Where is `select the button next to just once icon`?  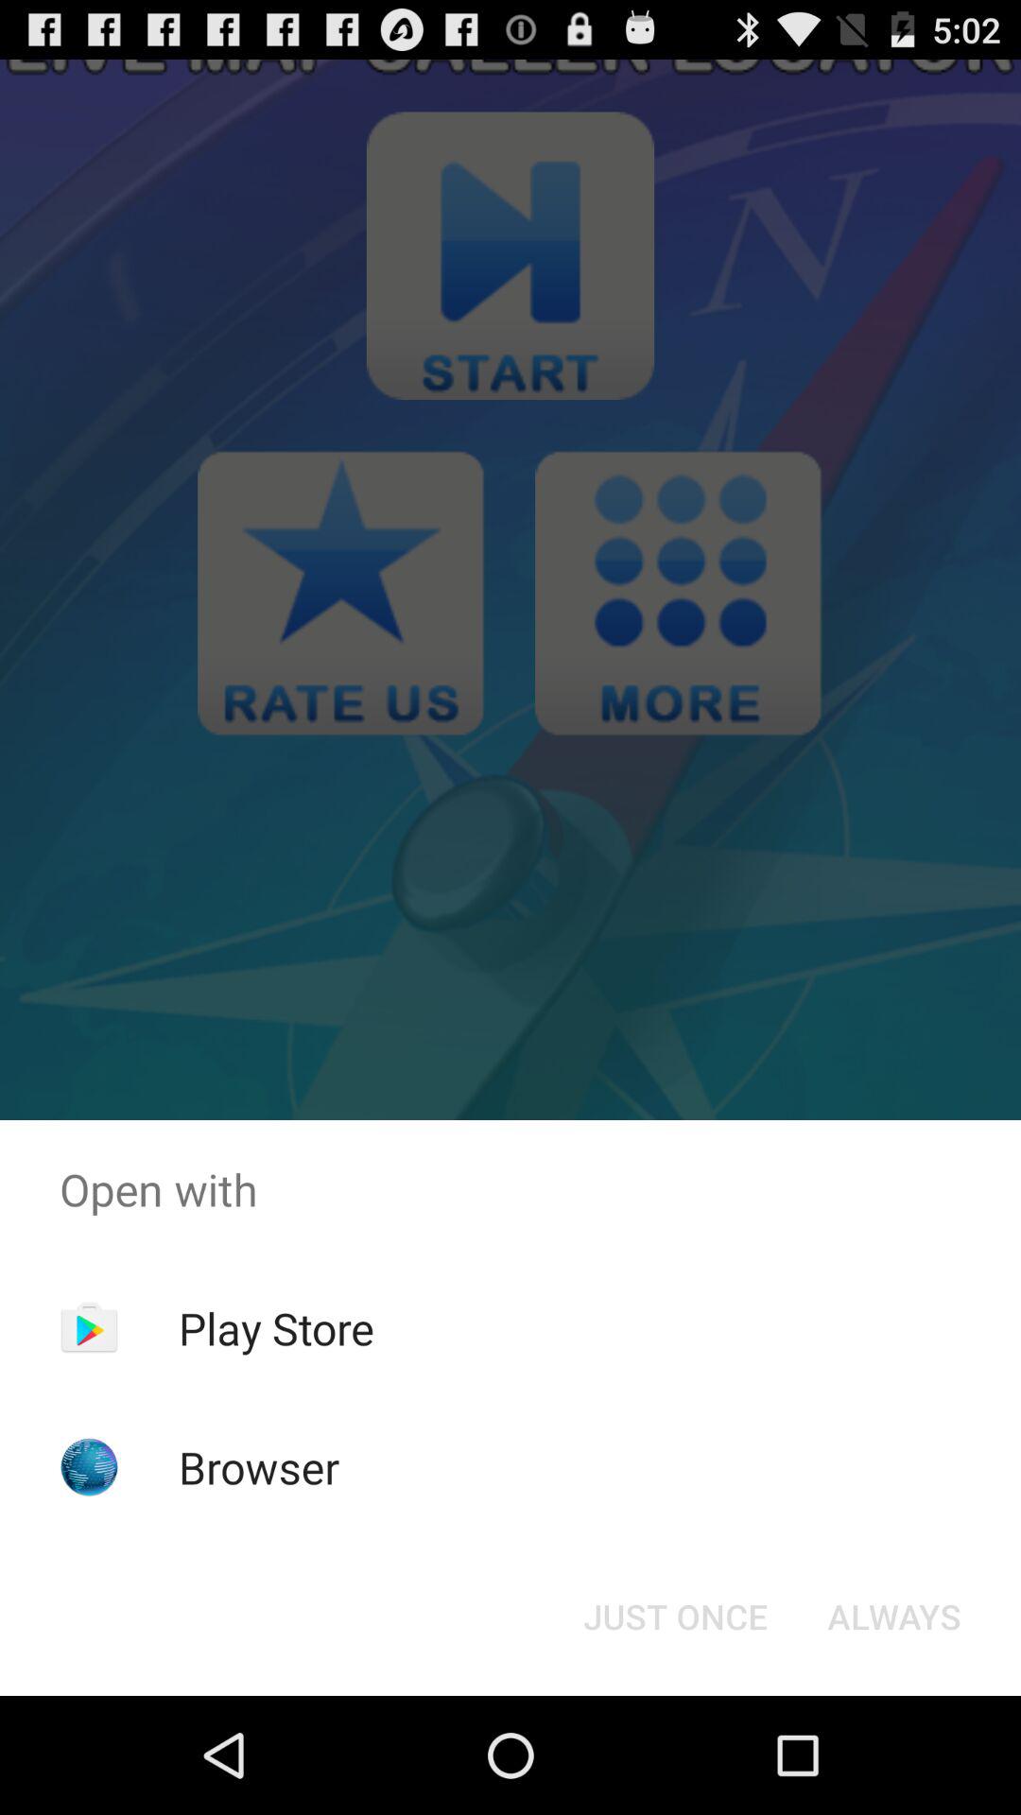 select the button next to just once icon is located at coordinates (894, 1616).